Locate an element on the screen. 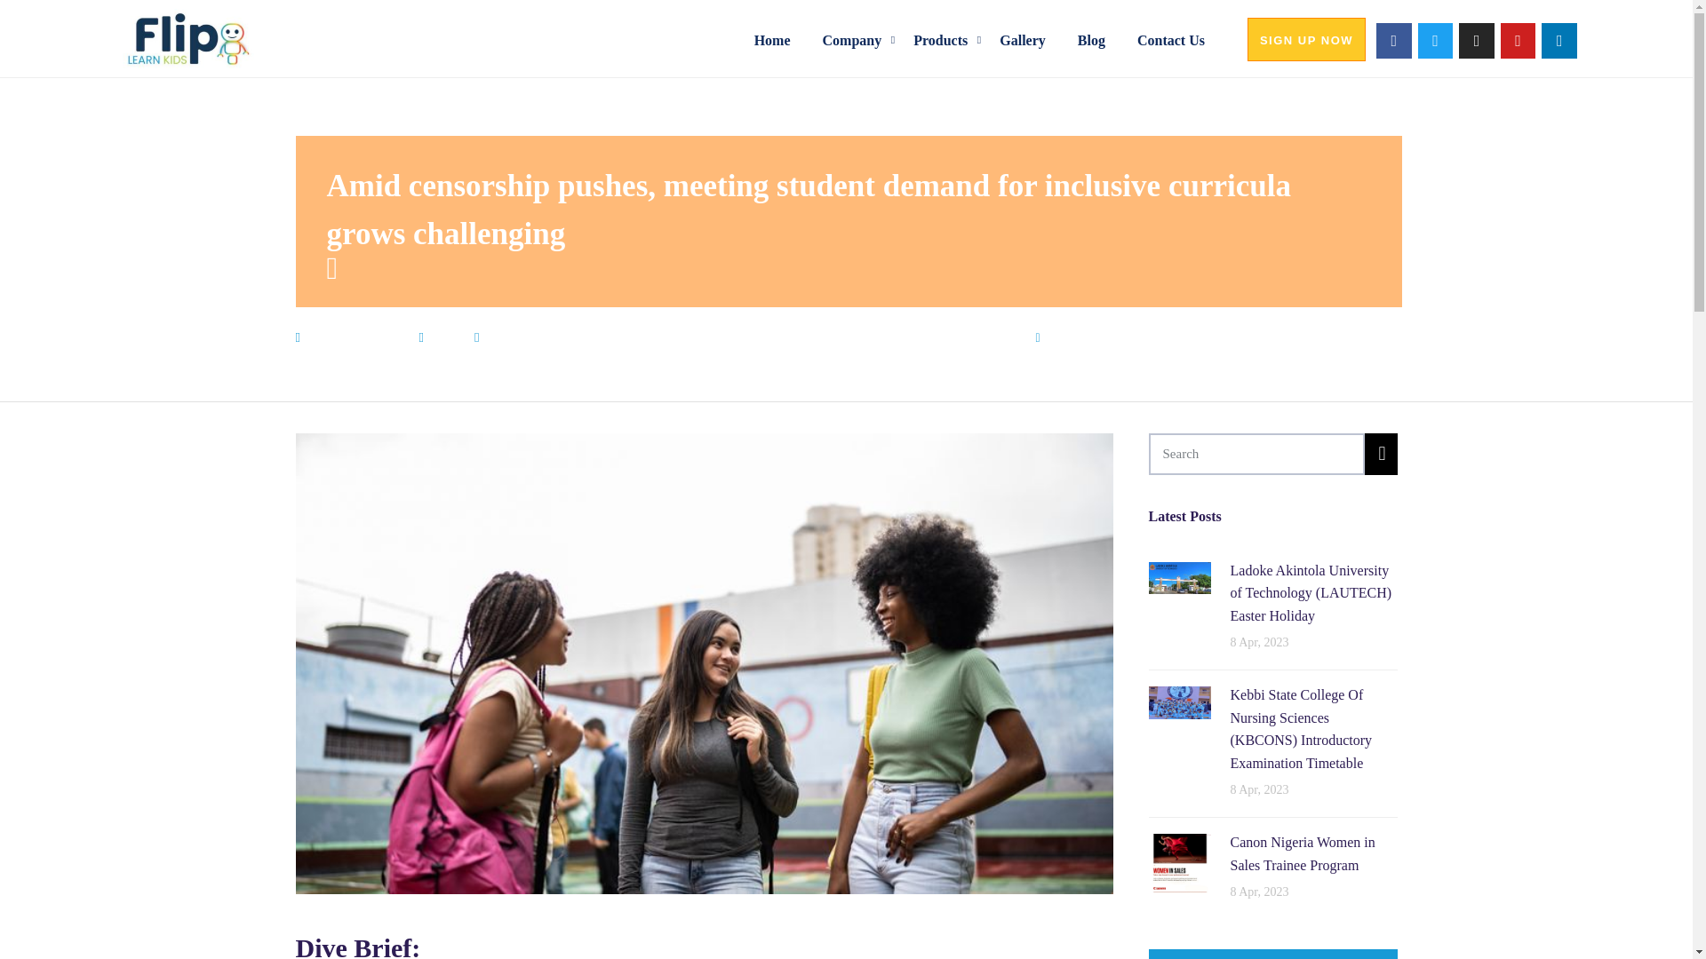  Company is located at coordinates (857, 39).